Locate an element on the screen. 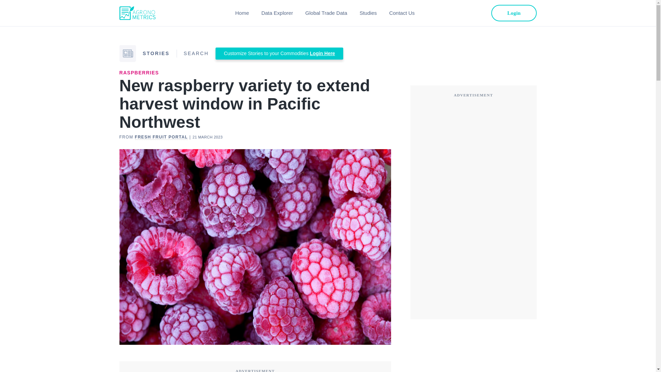 This screenshot has height=372, width=661. RASPBERRIES is located at coordinates (138, 73).